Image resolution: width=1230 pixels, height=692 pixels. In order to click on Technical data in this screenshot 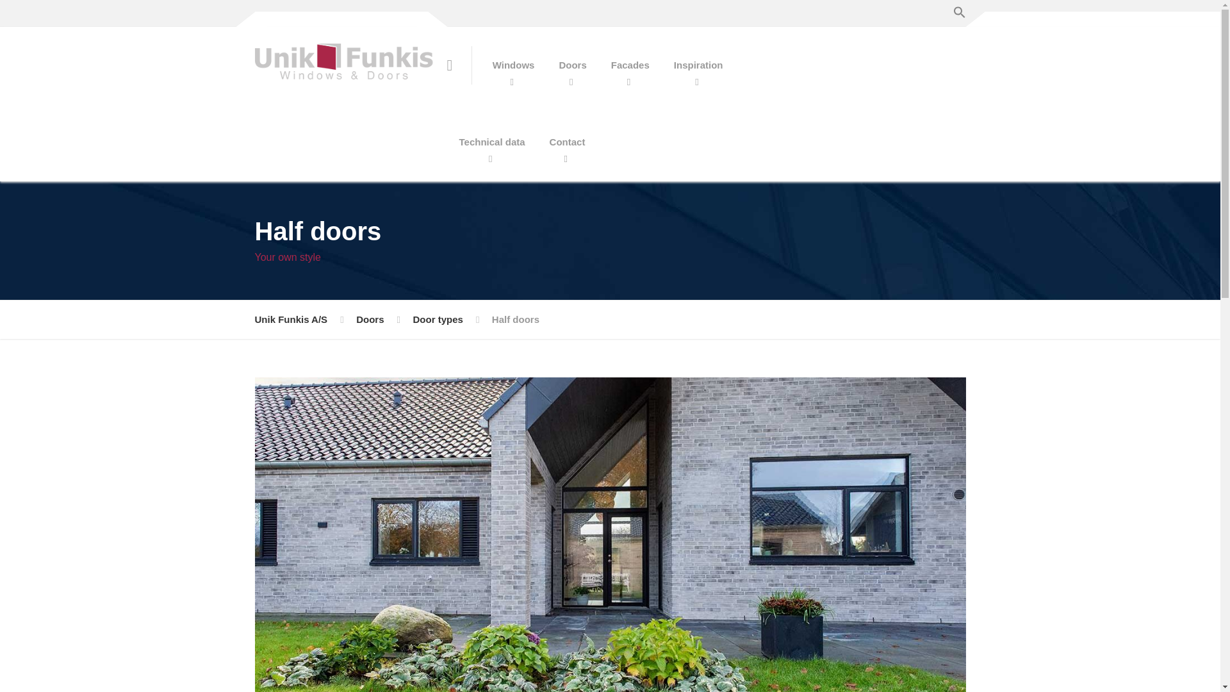, I will do `click(492, 142)`.